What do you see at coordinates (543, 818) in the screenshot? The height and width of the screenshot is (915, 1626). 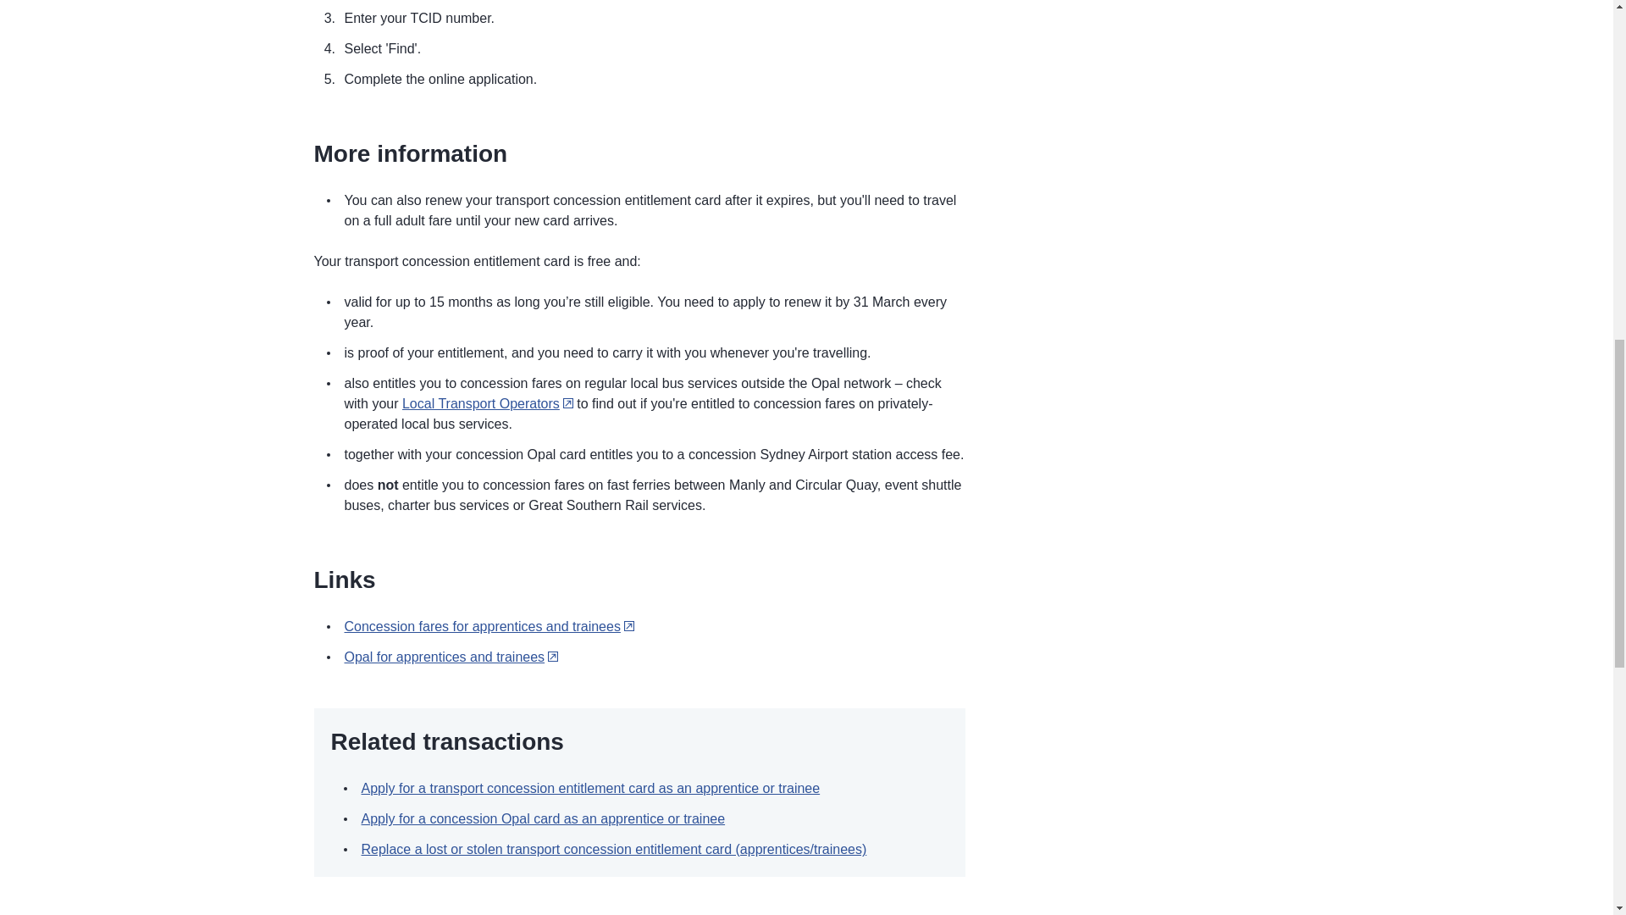 I see `Apply for a concession Opal card as an apprentice or trainee` at bounding box center [543, 818].